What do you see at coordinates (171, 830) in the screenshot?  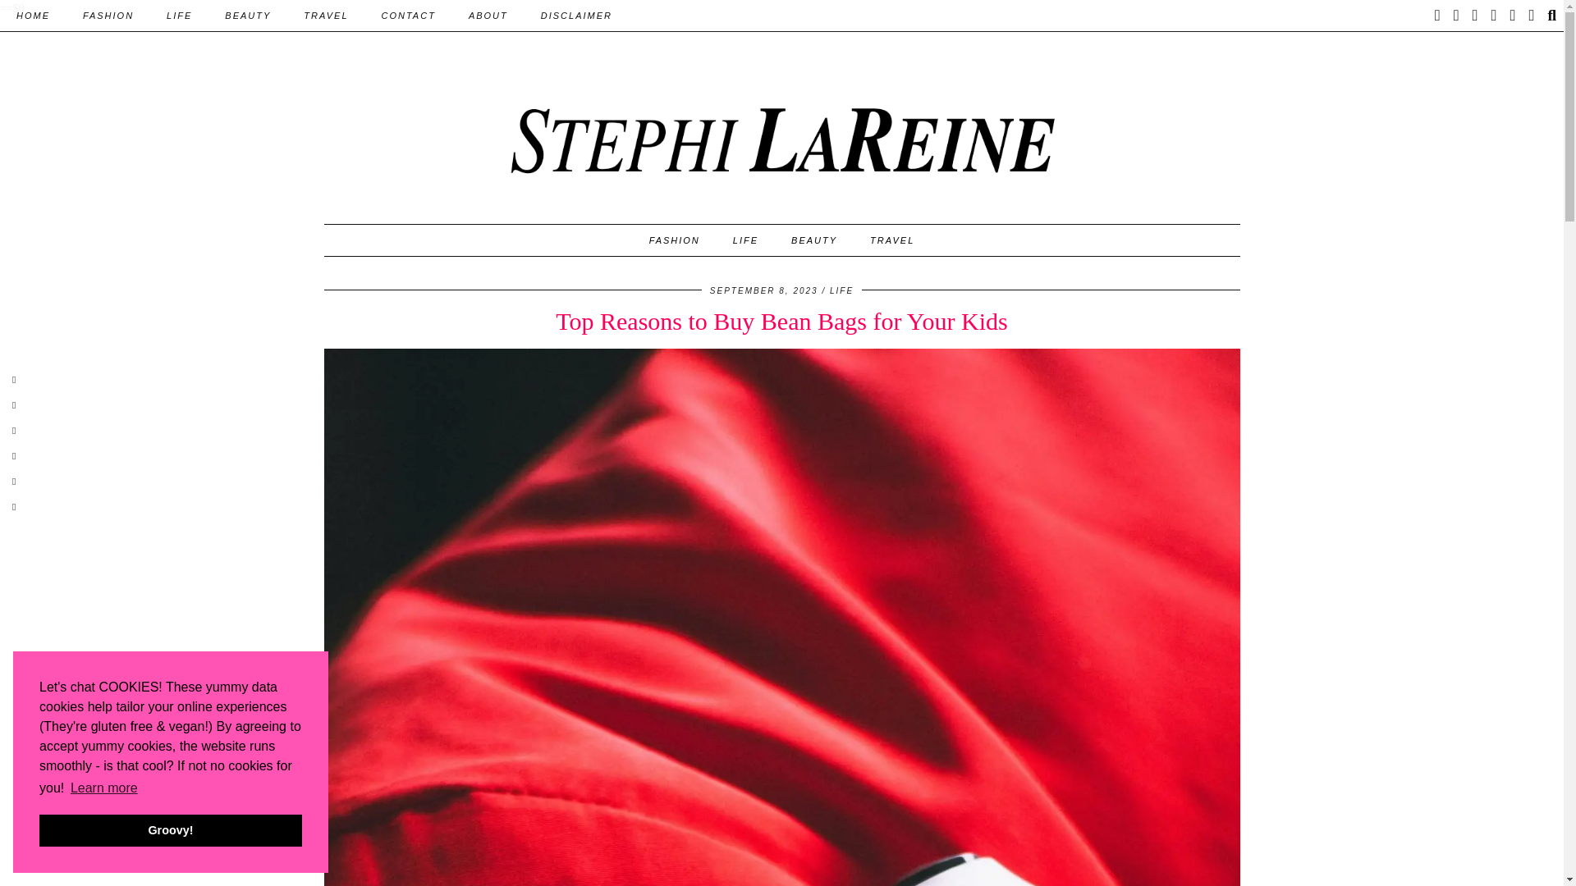 I see `Groovy!` at bounding box center [171, 830].